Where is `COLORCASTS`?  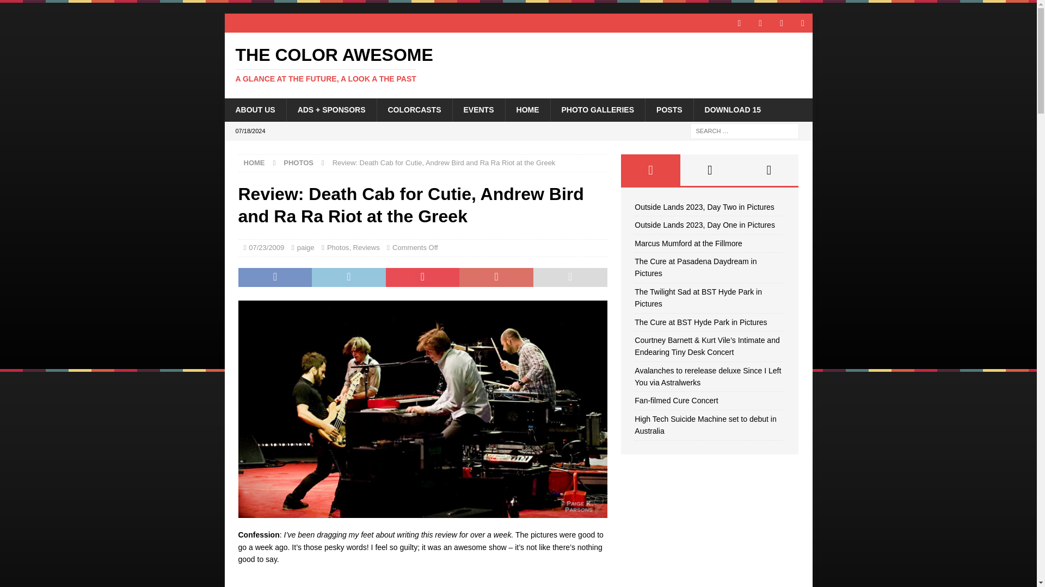 COLORCASTS is located at coordinates (518, 65).